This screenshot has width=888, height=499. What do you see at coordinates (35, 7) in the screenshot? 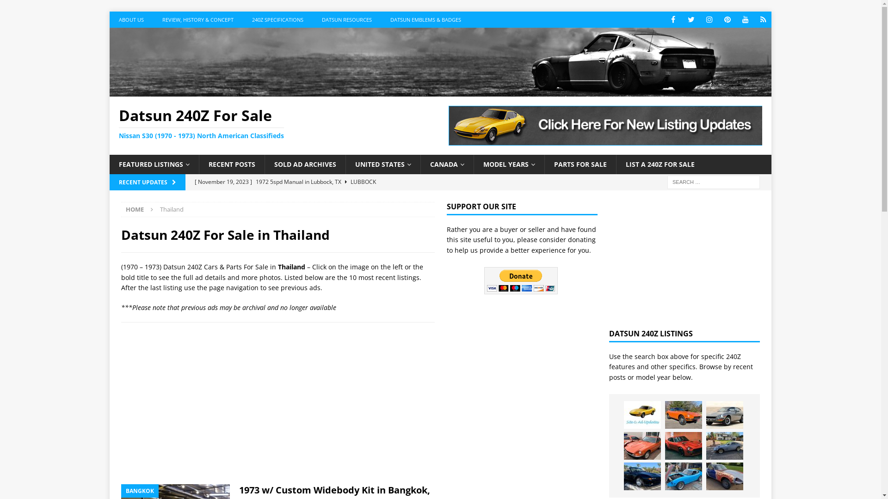
I see `Search` at bounding box center [35, 7].